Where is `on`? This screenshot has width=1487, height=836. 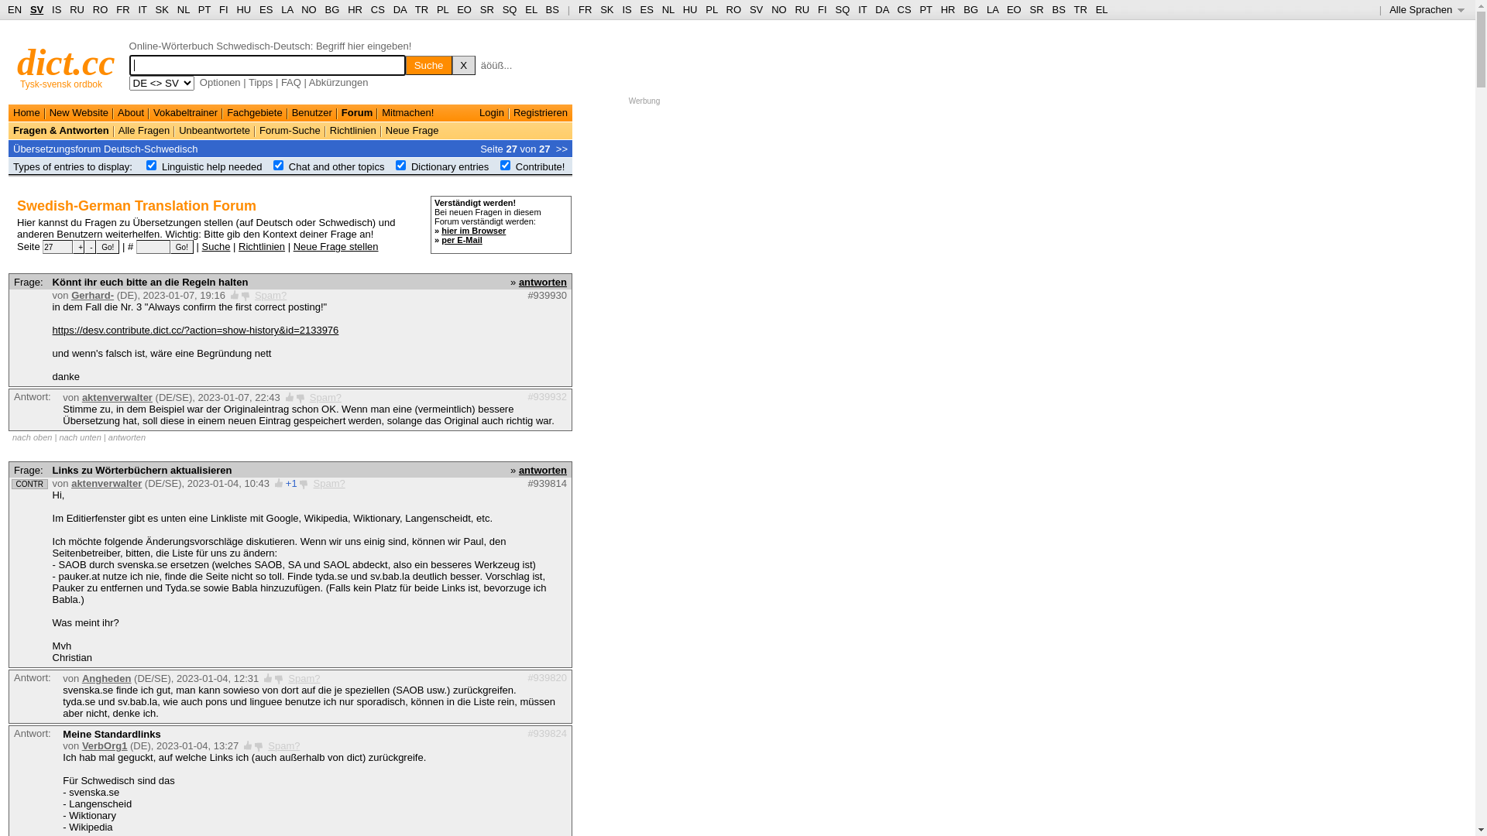
on is located at coordinates (152, 166).